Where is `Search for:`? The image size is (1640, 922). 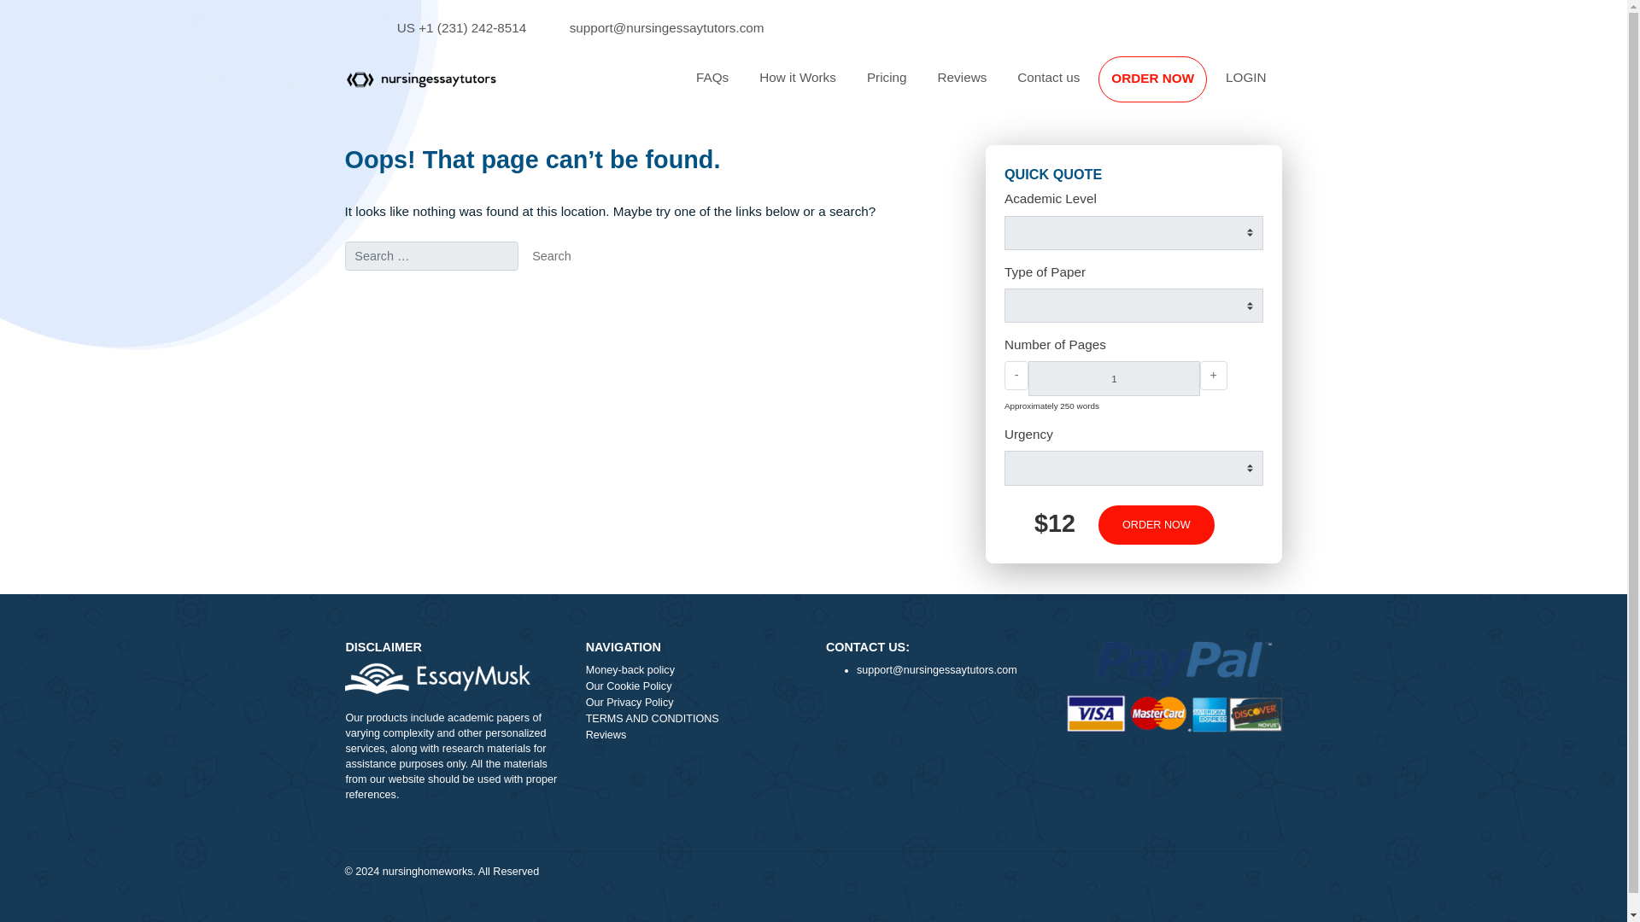 Search for: is located at coordinates (478, 284).